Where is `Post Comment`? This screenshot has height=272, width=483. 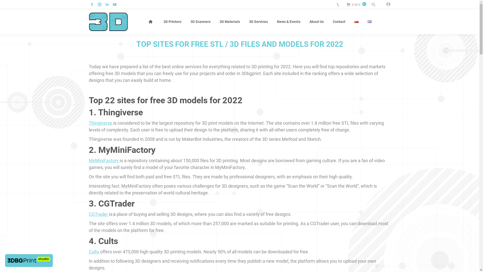
Post Comment is located at coordinates (16, 5).